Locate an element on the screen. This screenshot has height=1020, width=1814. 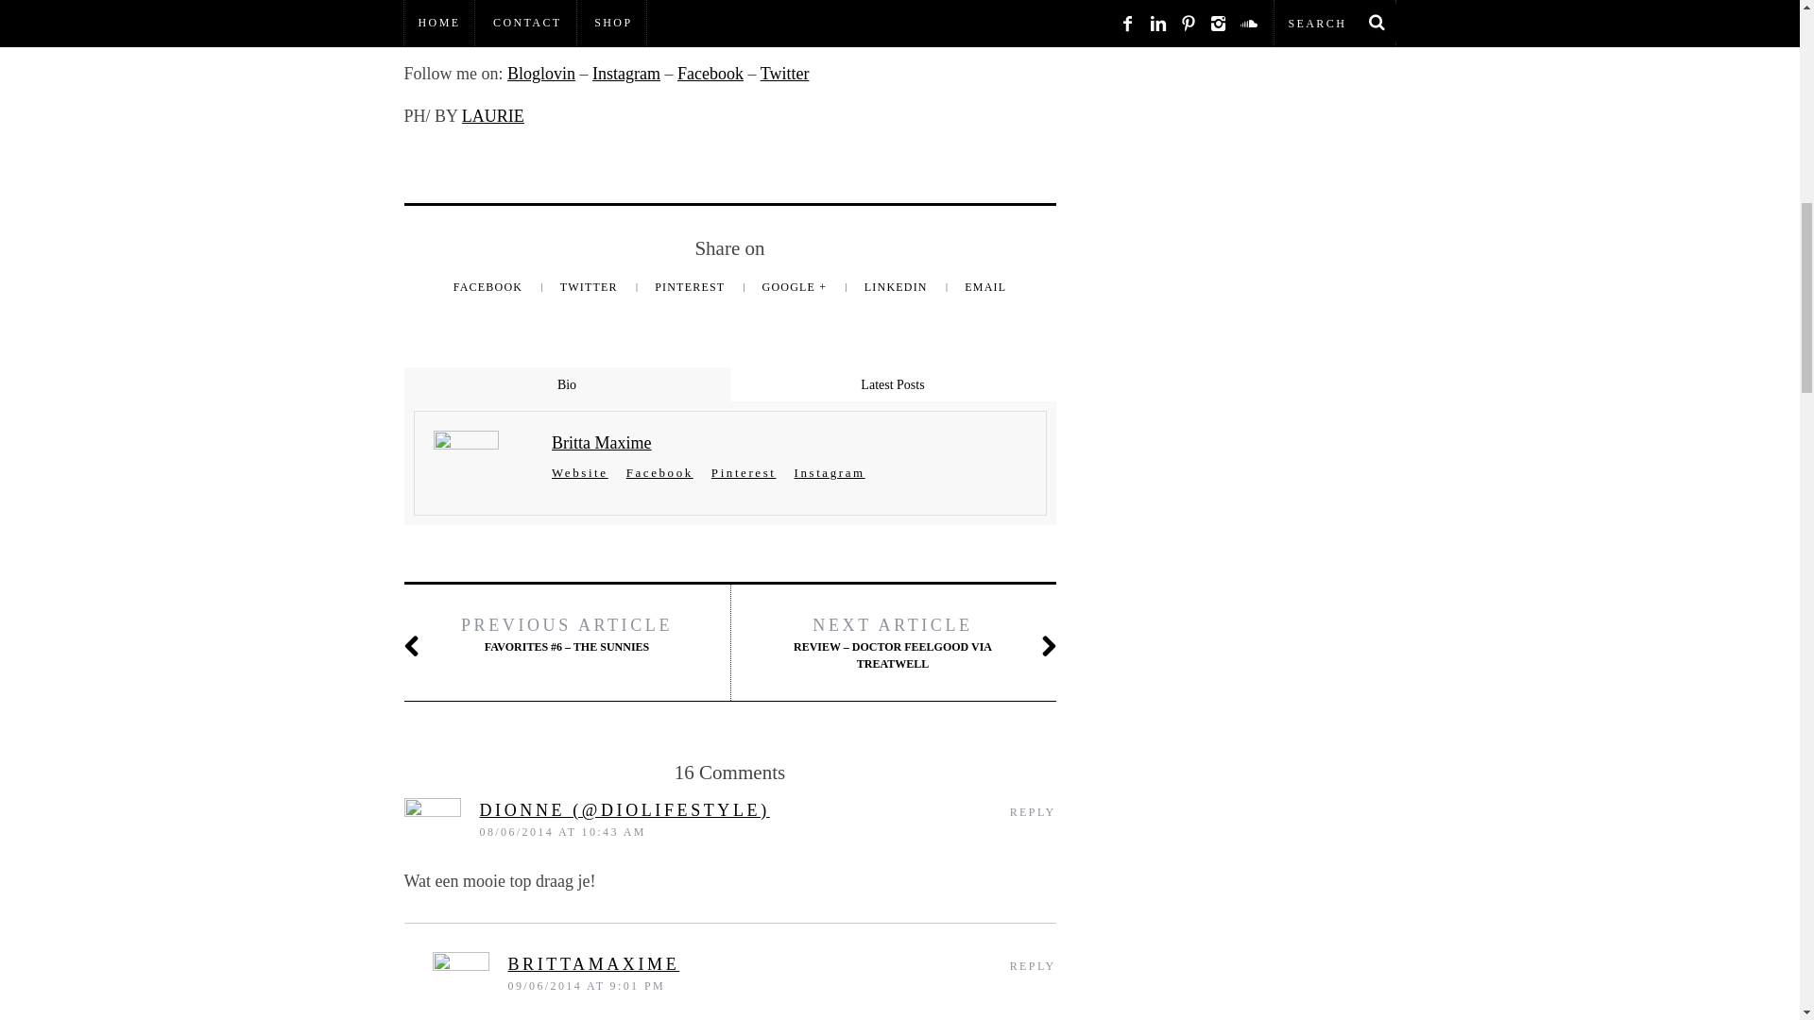
Bloglovin' is located at coordinates (540, 74).